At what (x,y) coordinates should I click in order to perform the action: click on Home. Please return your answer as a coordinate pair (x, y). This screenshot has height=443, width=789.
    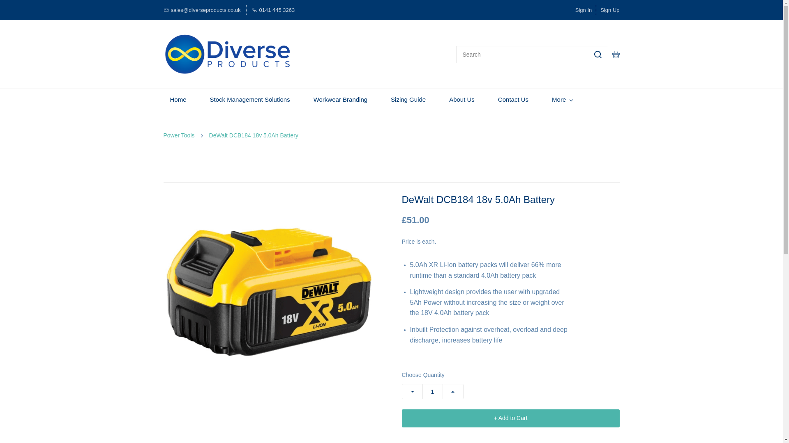
    Looking at the image, I should click on (178, 99).